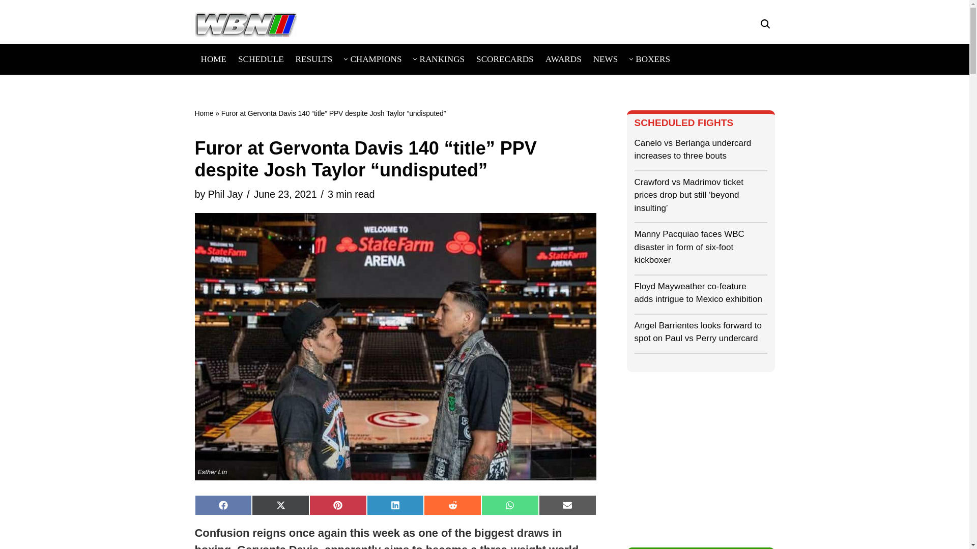  I want to click on BOXERS, so click(653, 59).